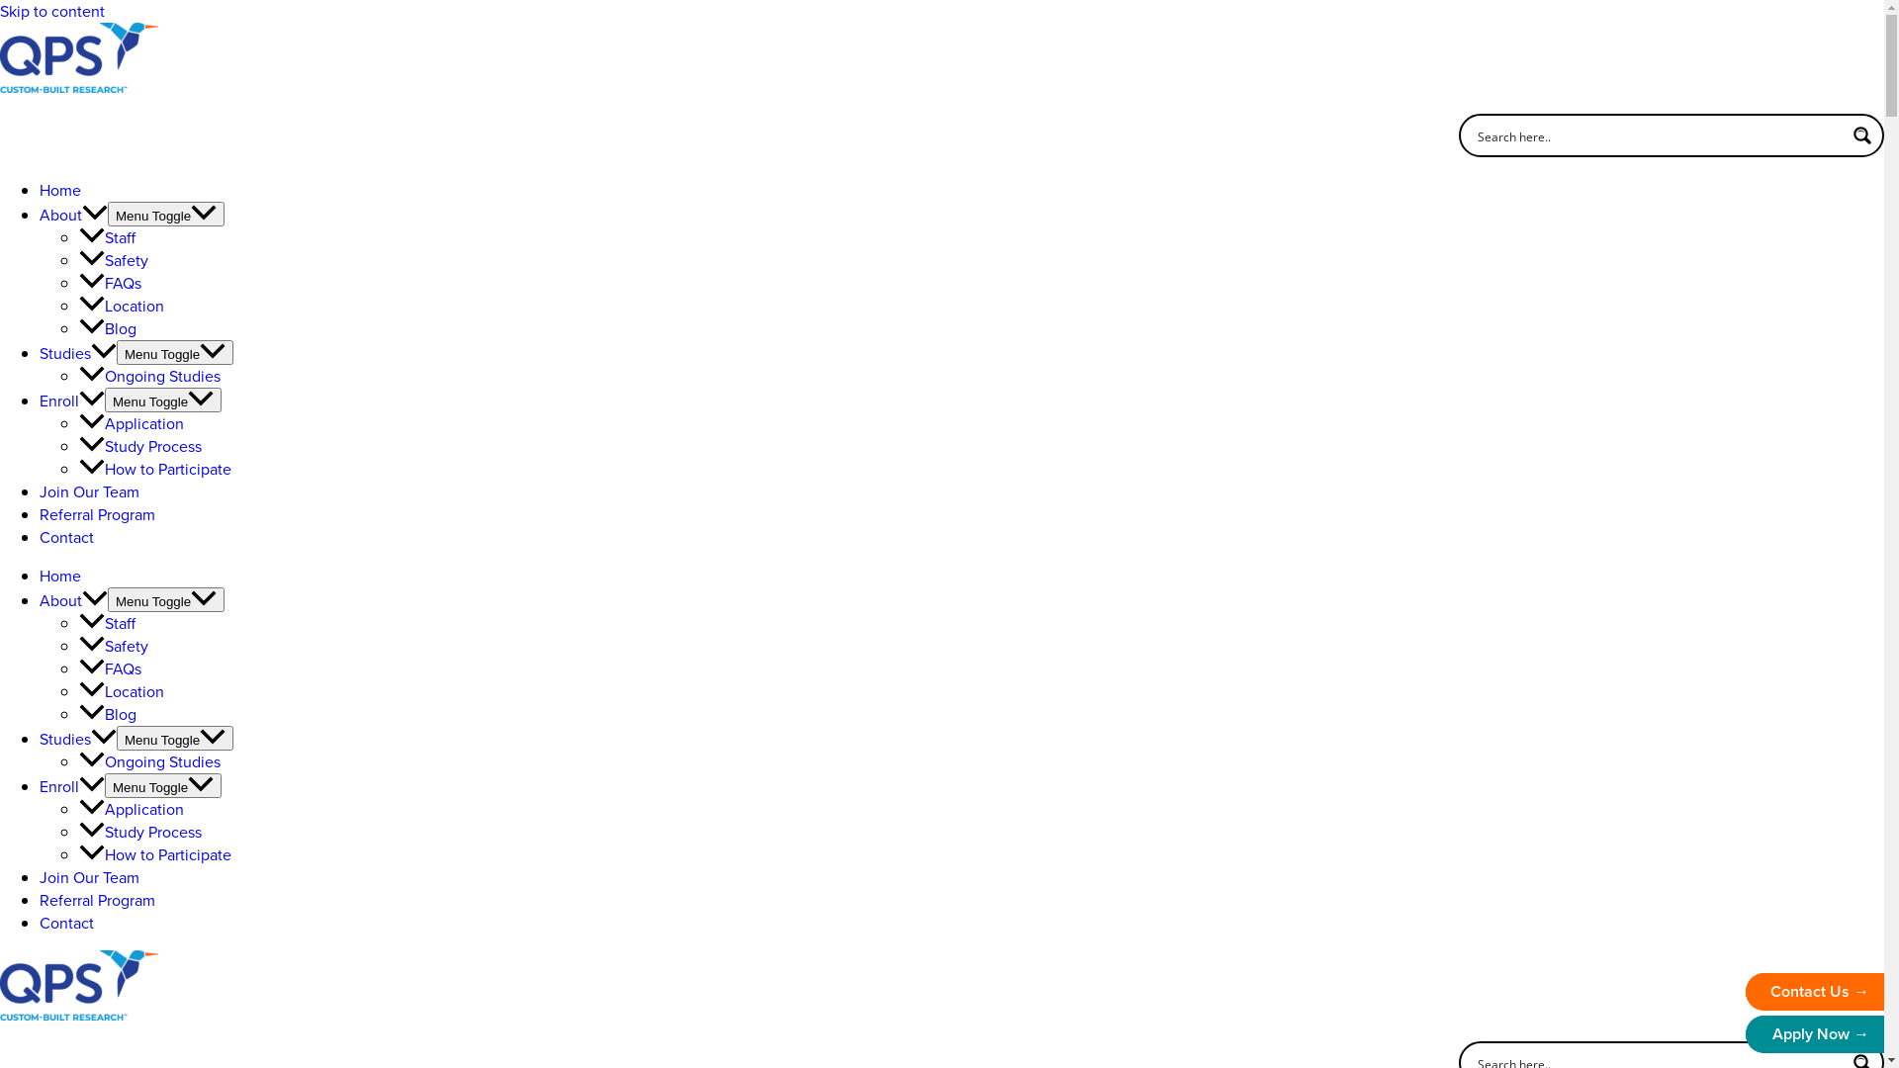 Image resolution: width=1899 pixels, height=1068 pixels. Describe the element at coordinates (150, 761) in the screenshot. I see `Ongoing Studies` at that location.